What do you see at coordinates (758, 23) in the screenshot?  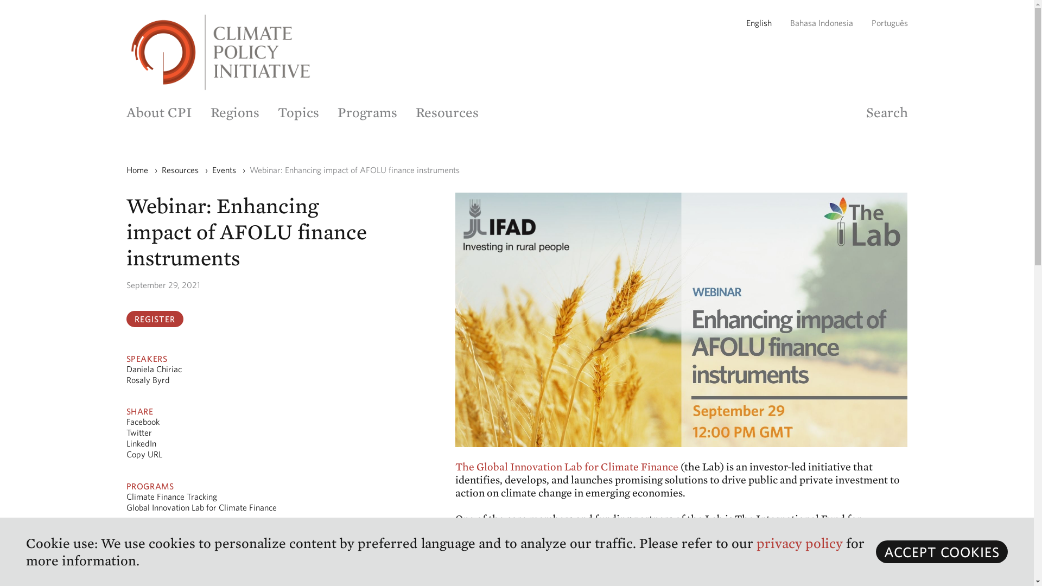 I see `English` at bounding box center [758, 23].